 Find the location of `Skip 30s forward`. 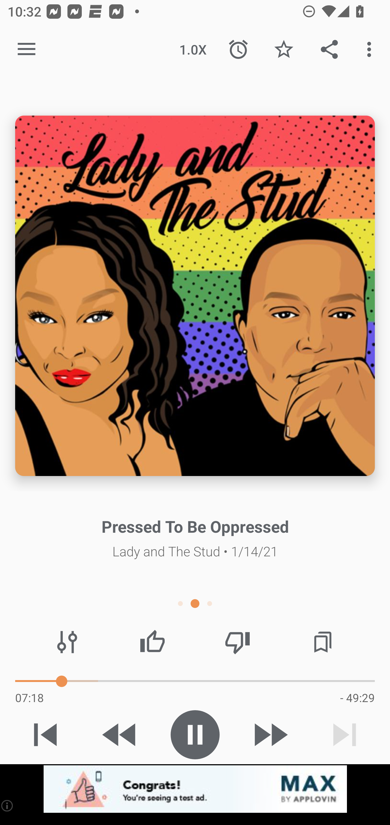

Skip 30s forward is located at coordinates (270, 735).